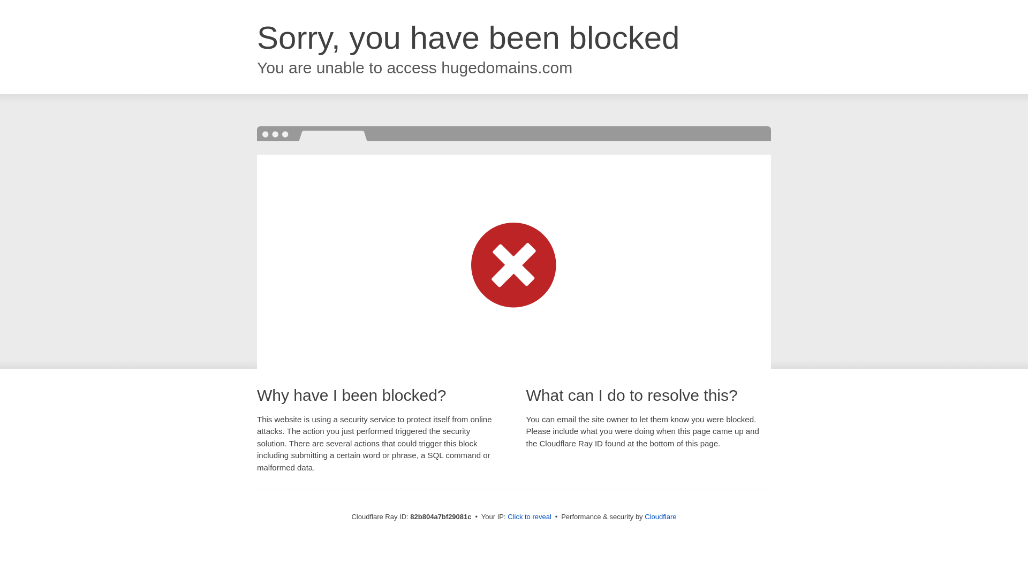 Image resolution: width=1028 pixels, height=578 pixels. I want to click on Click to reveal, so click(530, 517).